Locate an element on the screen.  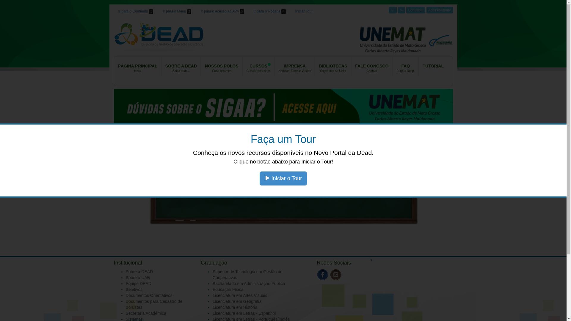
CURSOS
Cursos oferecidos is located at coordinates (259, 67).